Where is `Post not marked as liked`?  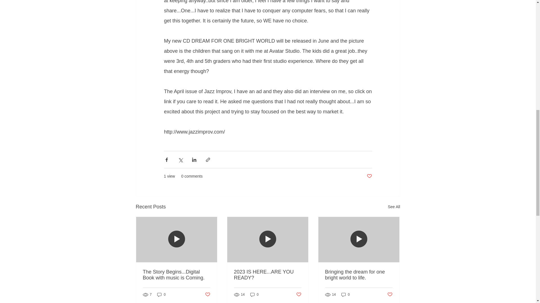 Post not marked as liked is located at coordinates (369, 176).